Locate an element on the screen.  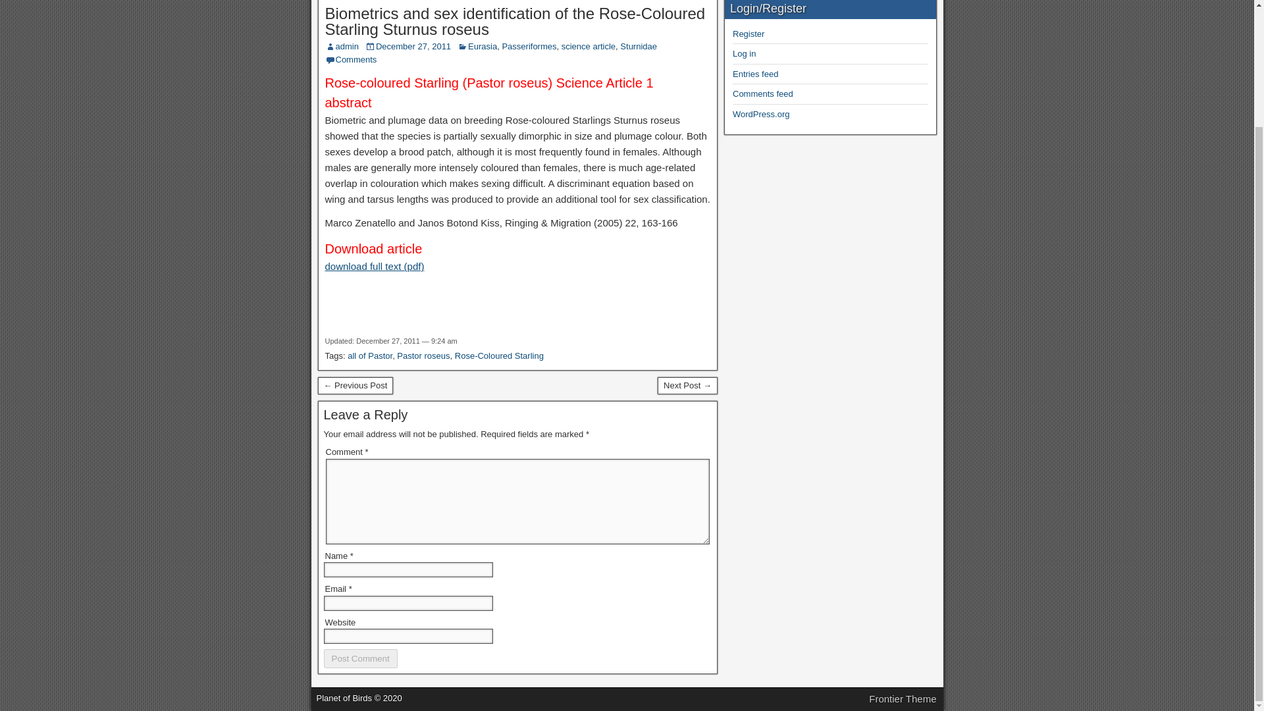
Passeriformes is located at coordinates (529, 46).